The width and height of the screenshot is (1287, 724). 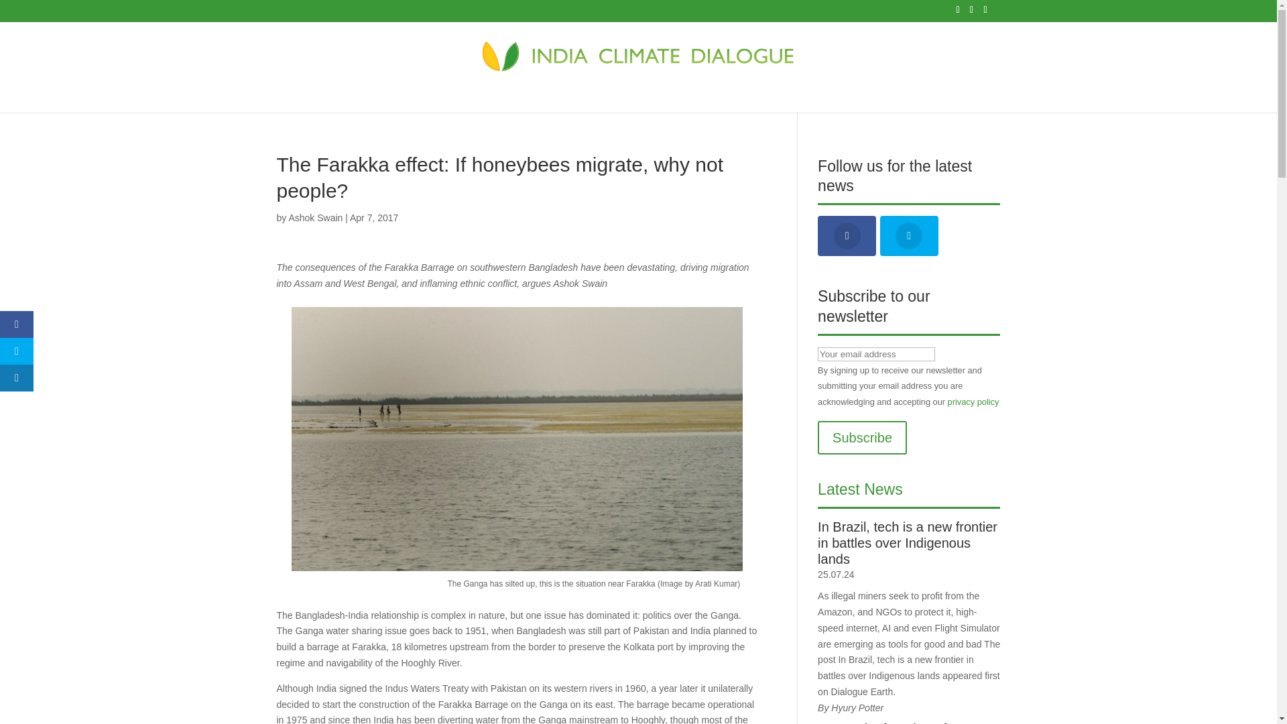 What do you see at coordinates (862, 437) in the screenshot?
I see `Subscribe` at bounding box center [862, 437].